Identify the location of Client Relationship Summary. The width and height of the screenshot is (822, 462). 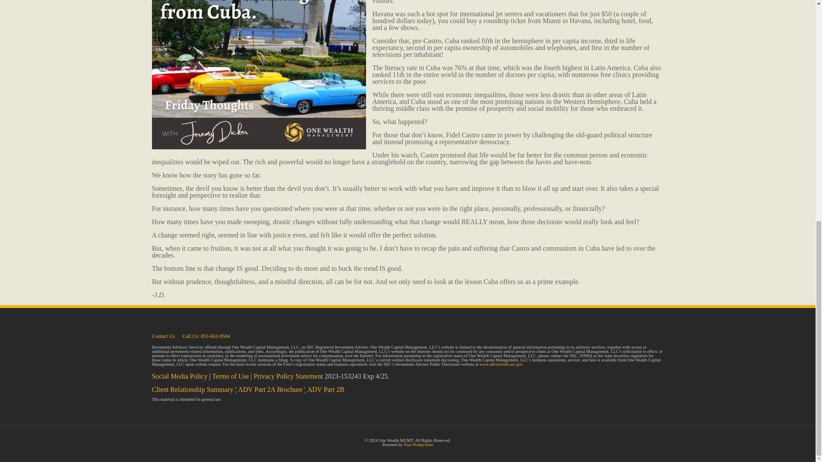
(193, 389).